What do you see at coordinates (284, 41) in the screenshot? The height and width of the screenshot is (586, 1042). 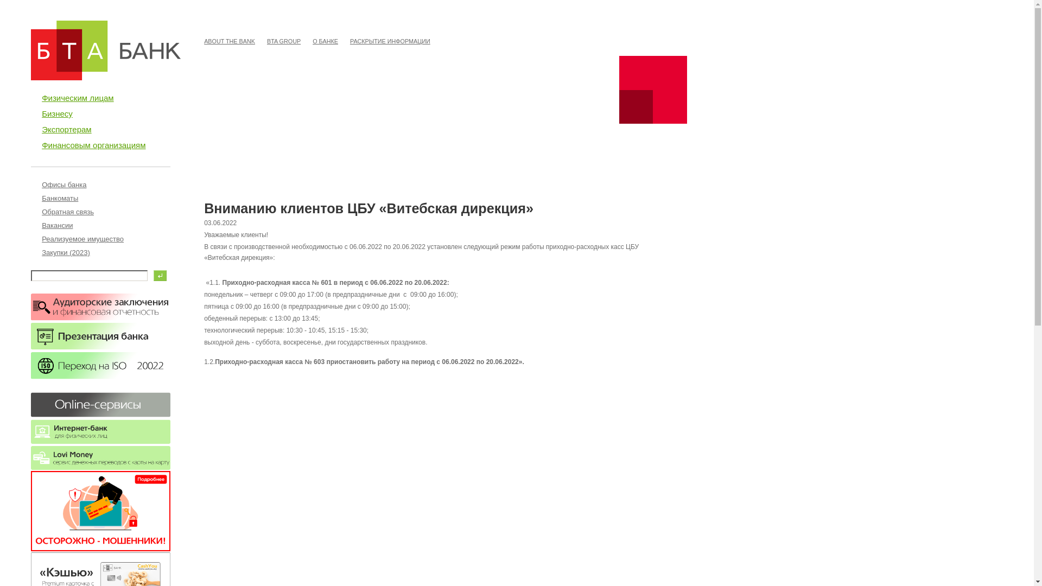 I see `BTA GROUP` at bounding box center [284, 41].